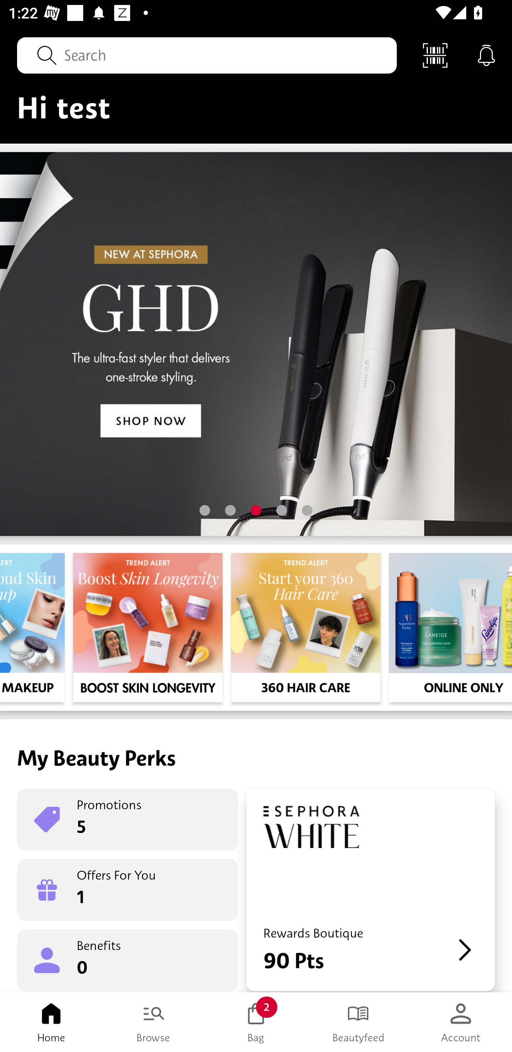 This screenshot has width=512, height=1052. I want to click on Account, so click(461, 1022).